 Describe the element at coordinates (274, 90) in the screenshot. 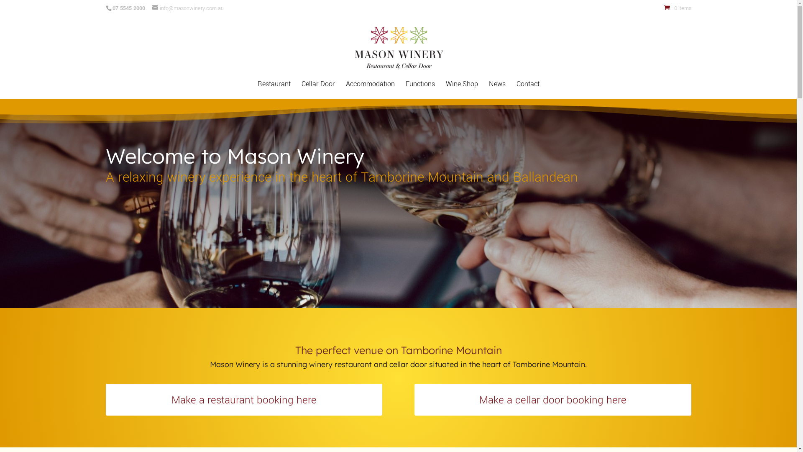

I see `Restaurant` at that location.